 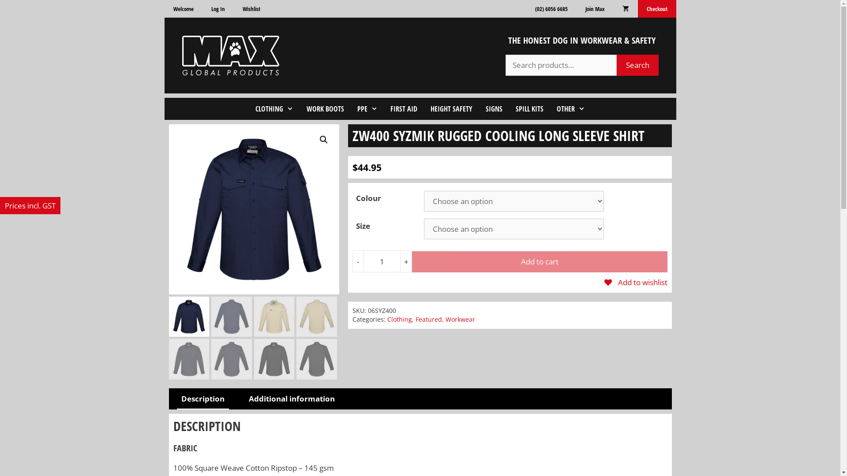 I want to click on SPILL KITS, so click(x=529, y=109).